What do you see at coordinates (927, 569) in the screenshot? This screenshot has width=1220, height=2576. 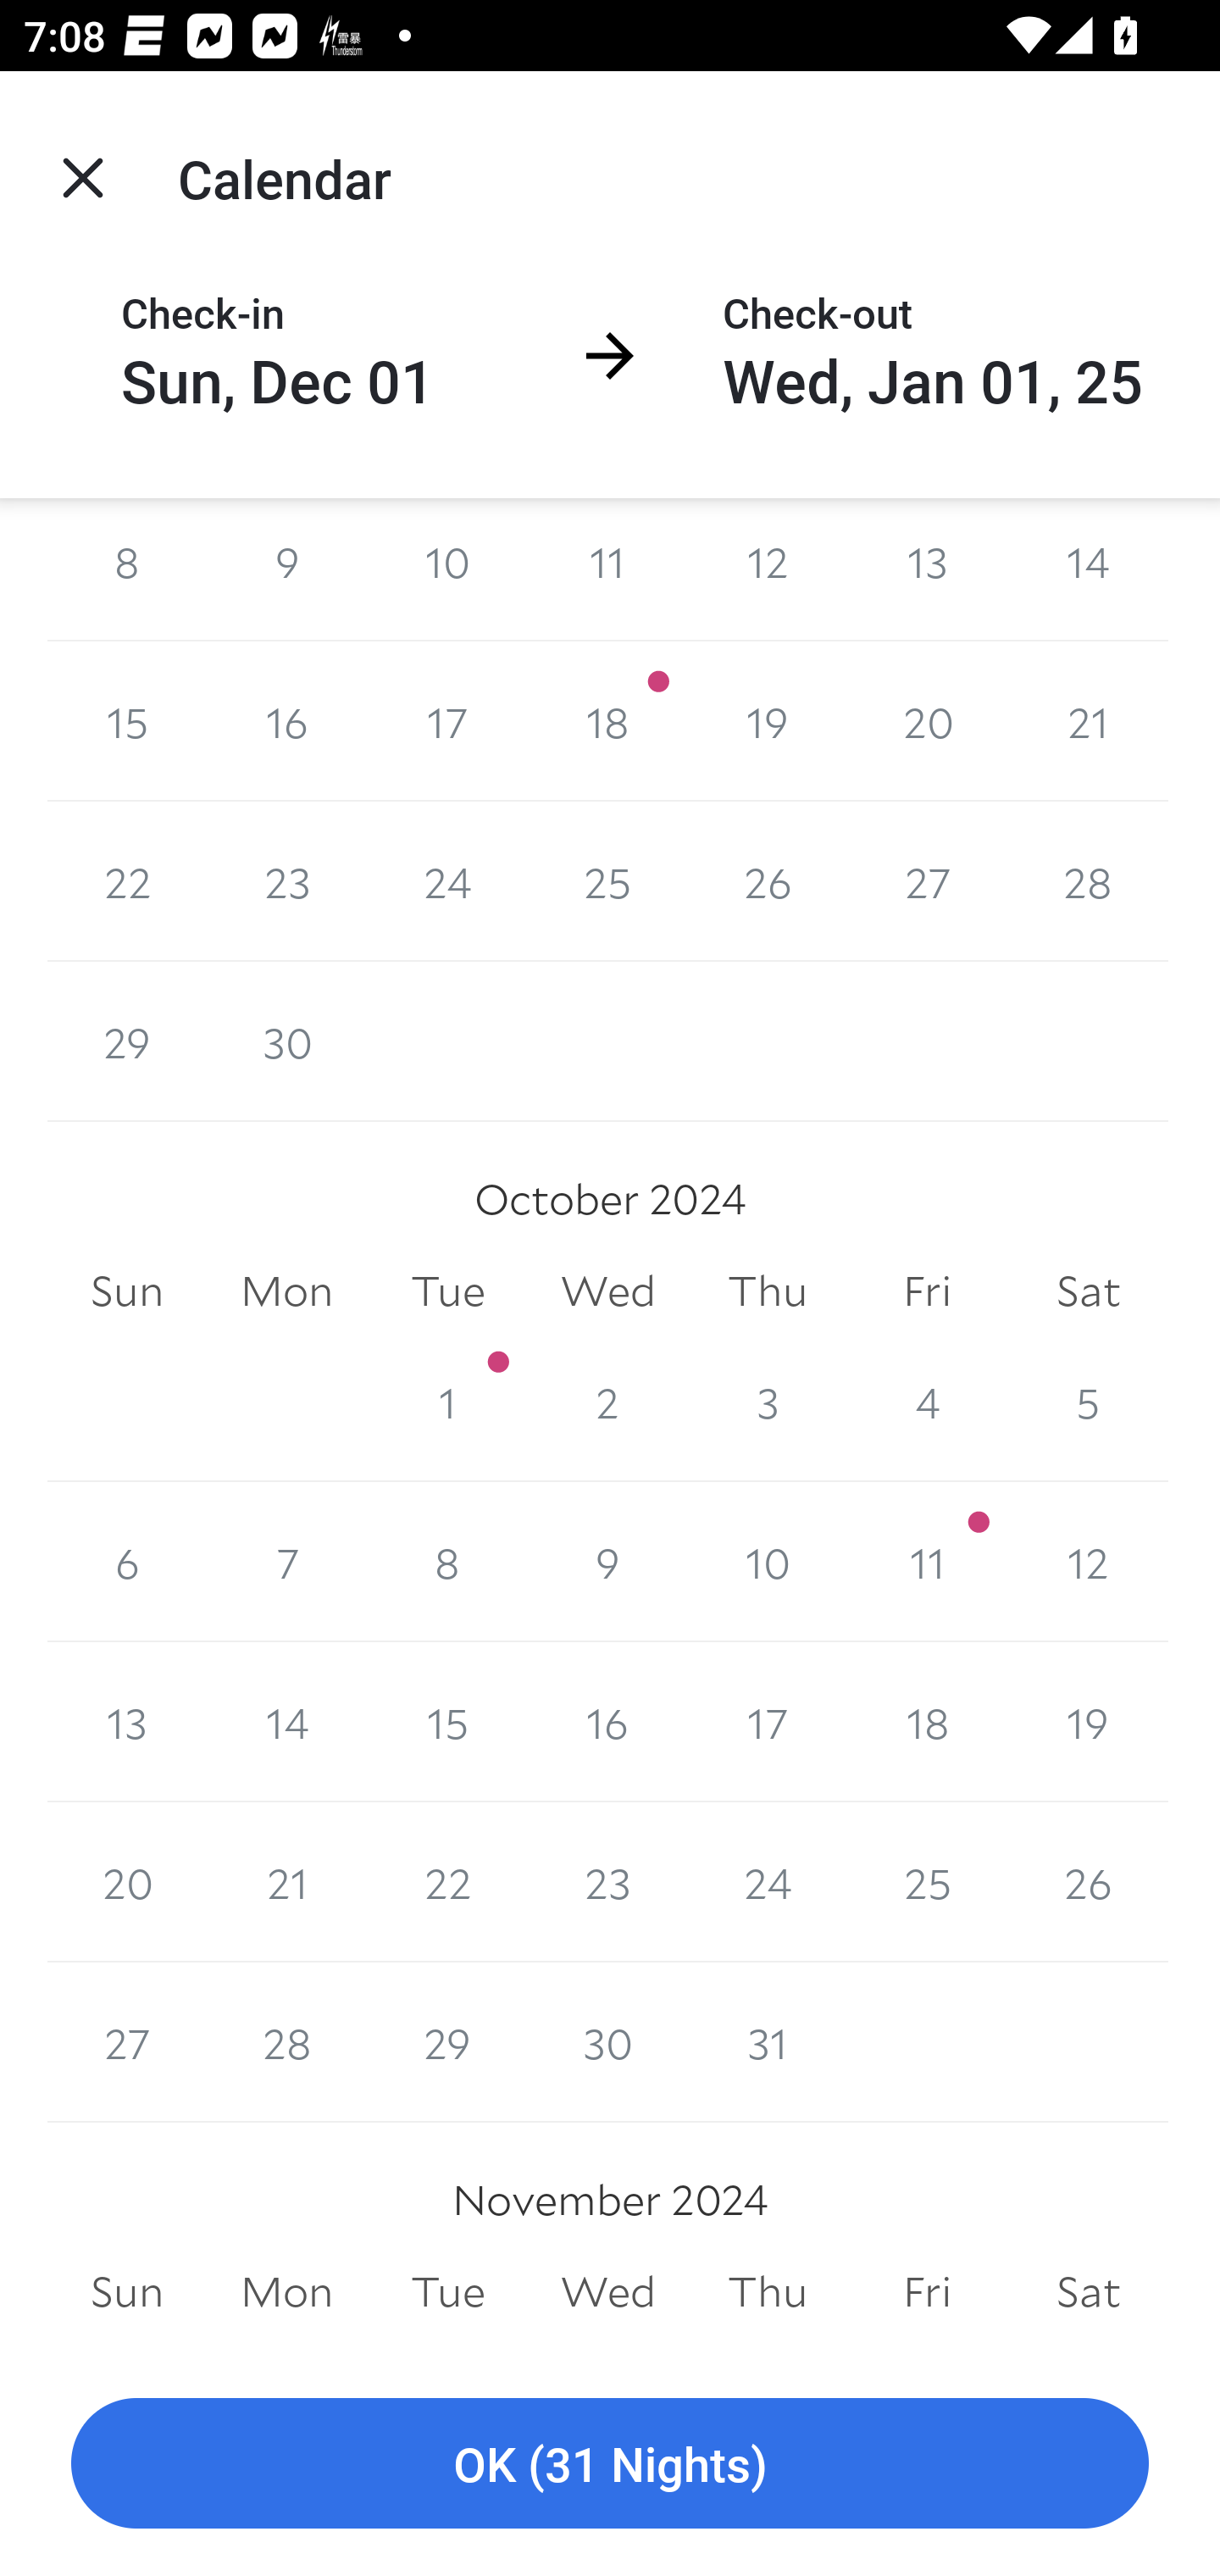 I see `13 13 September 2024` at bounding box center [927, 569].